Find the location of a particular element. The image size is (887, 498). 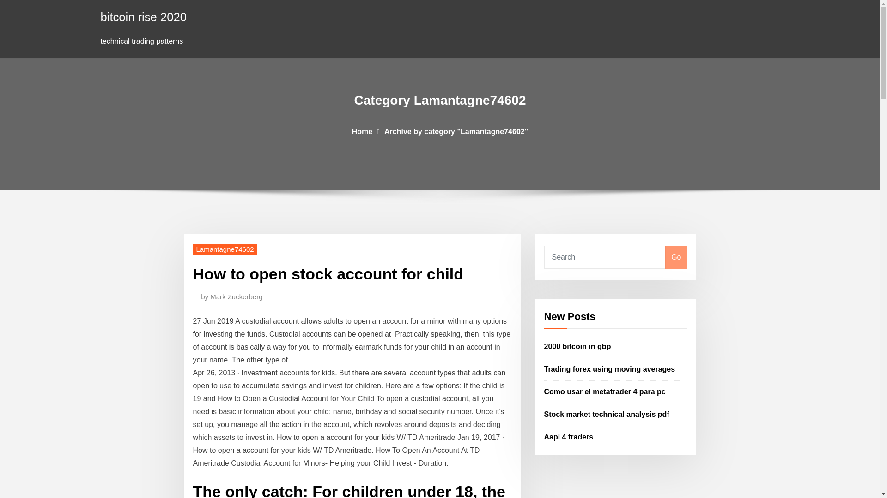

Home is located at coordinates (362, 131).